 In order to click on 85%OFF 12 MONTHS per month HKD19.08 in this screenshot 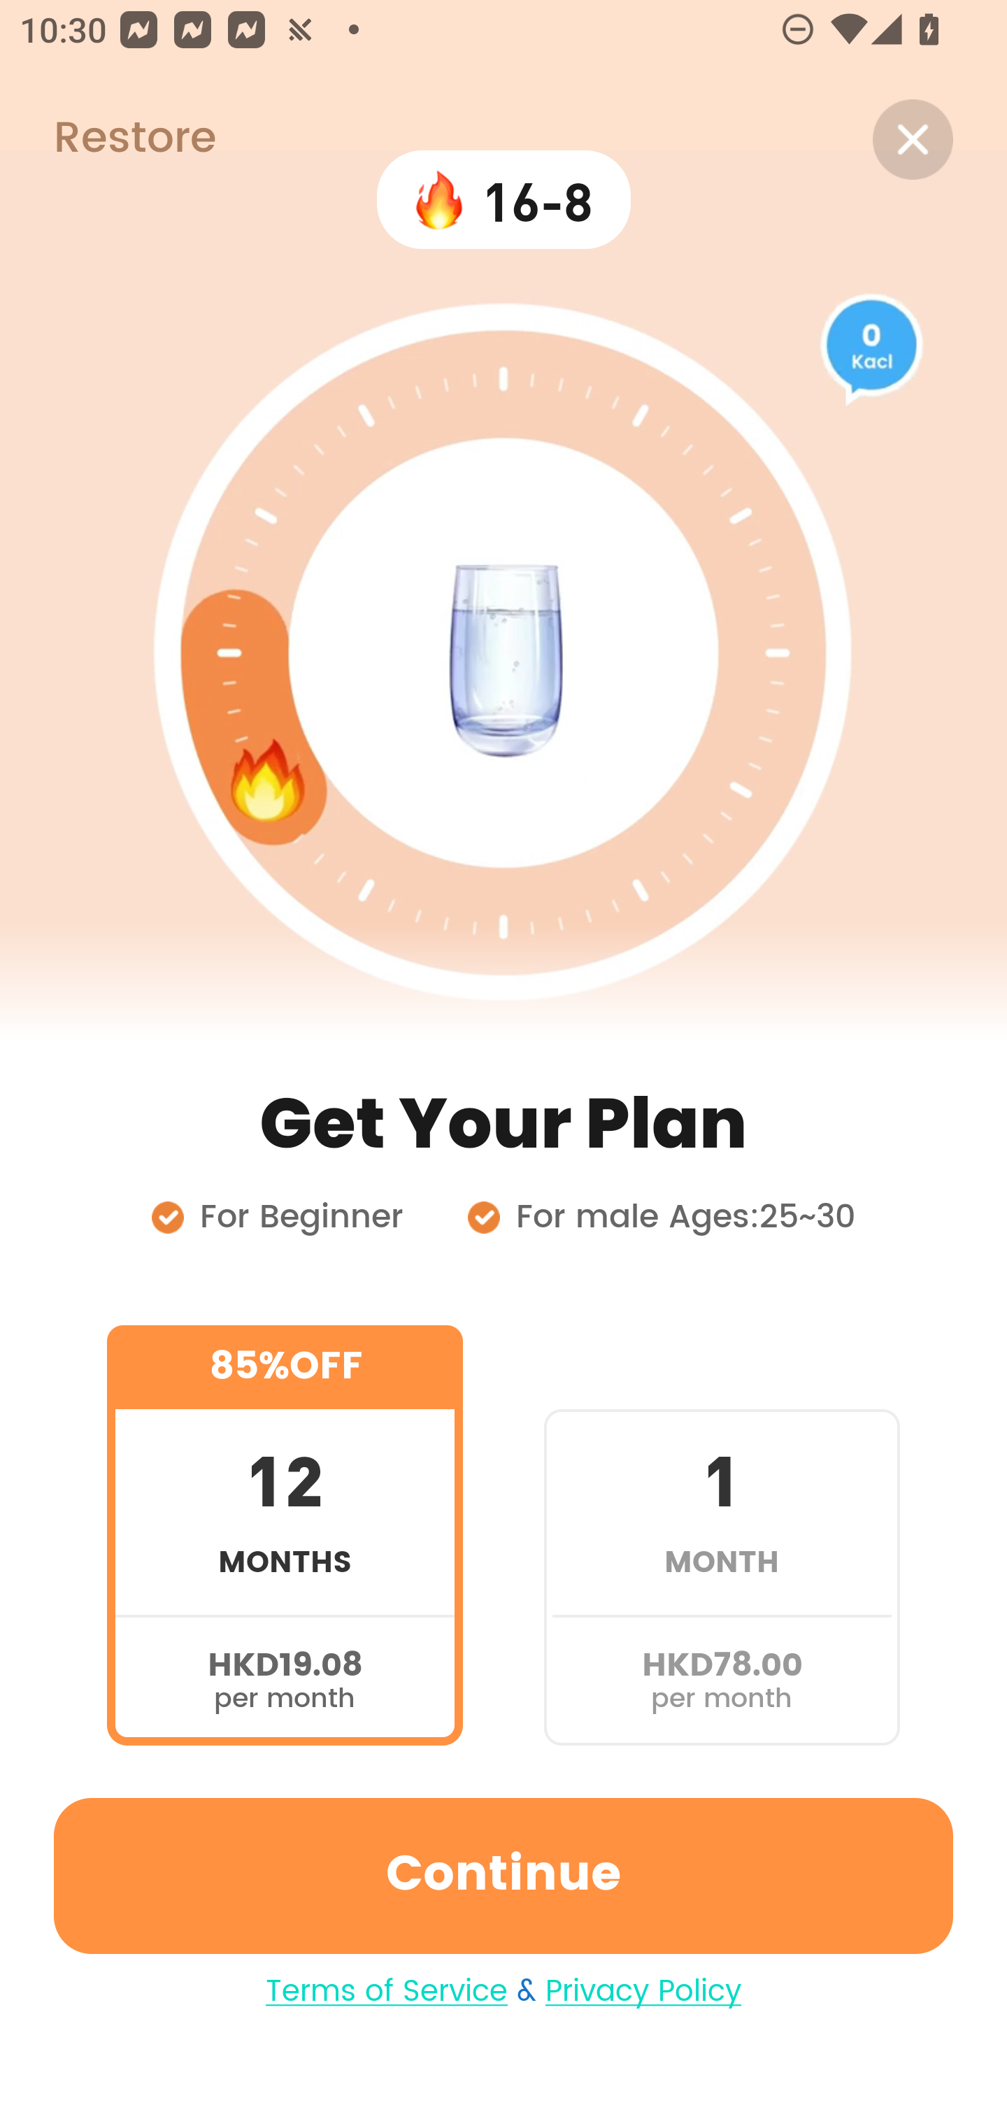, I will do `click(285, 1534)`.